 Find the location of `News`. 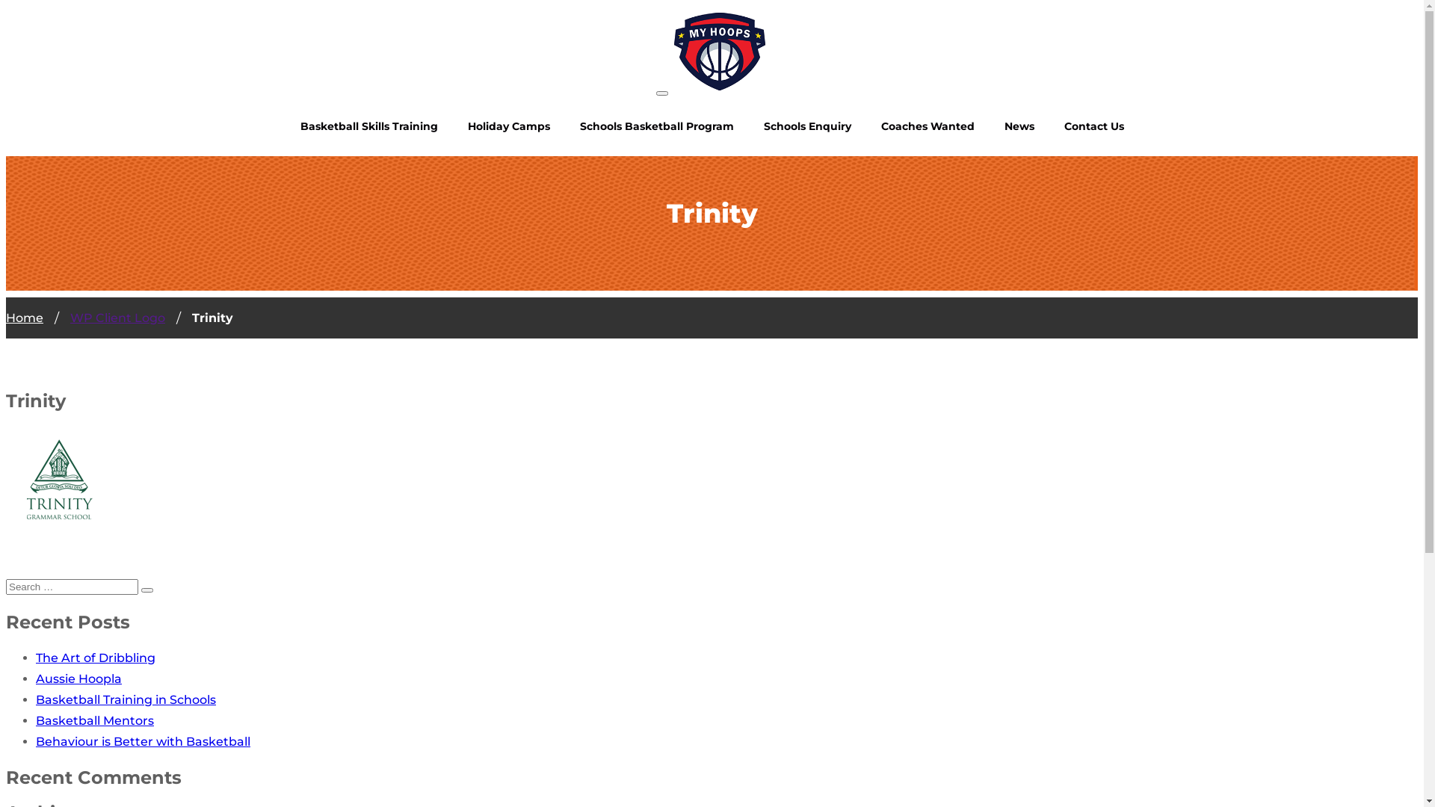

News is located at coordinates (1019, 126).